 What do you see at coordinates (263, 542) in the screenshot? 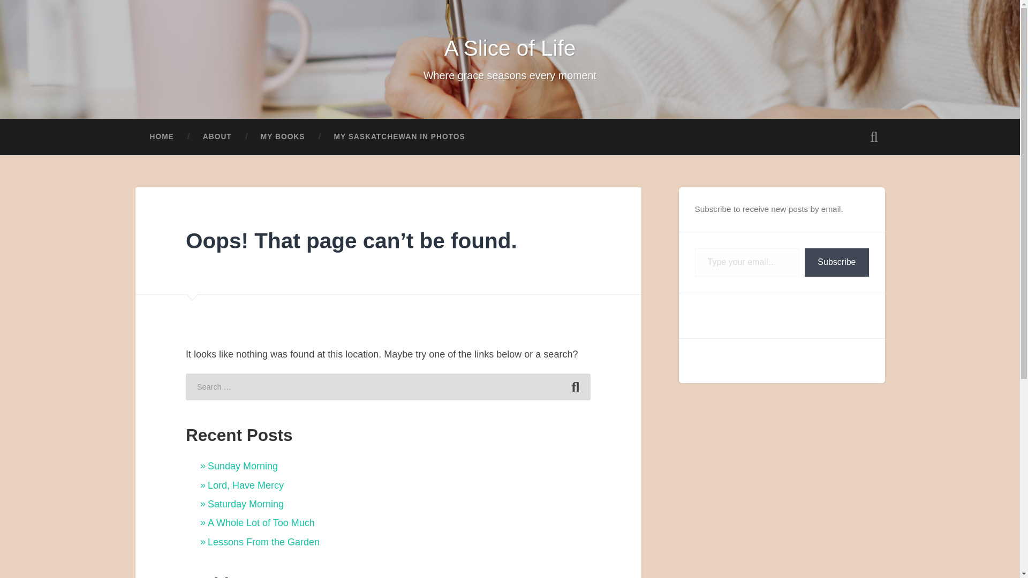
I see `Lessons From the Garden` at bounding box center [263, 542].